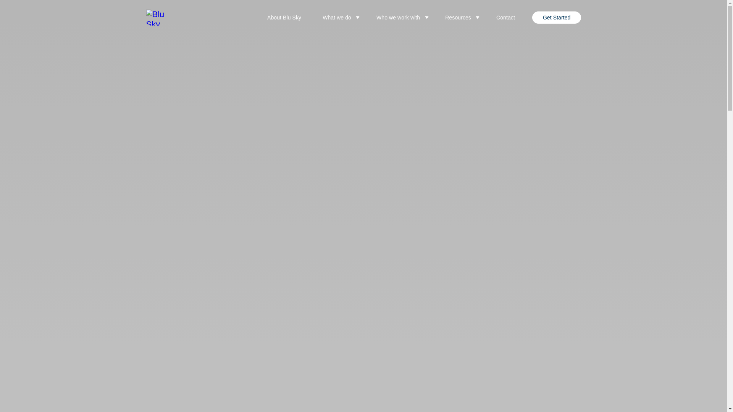 Image resolution: width=733 pixels, height=412 pixels. Describe the element at coordinates (557, 18) in the screenshot. I see `Get Started` at that location.